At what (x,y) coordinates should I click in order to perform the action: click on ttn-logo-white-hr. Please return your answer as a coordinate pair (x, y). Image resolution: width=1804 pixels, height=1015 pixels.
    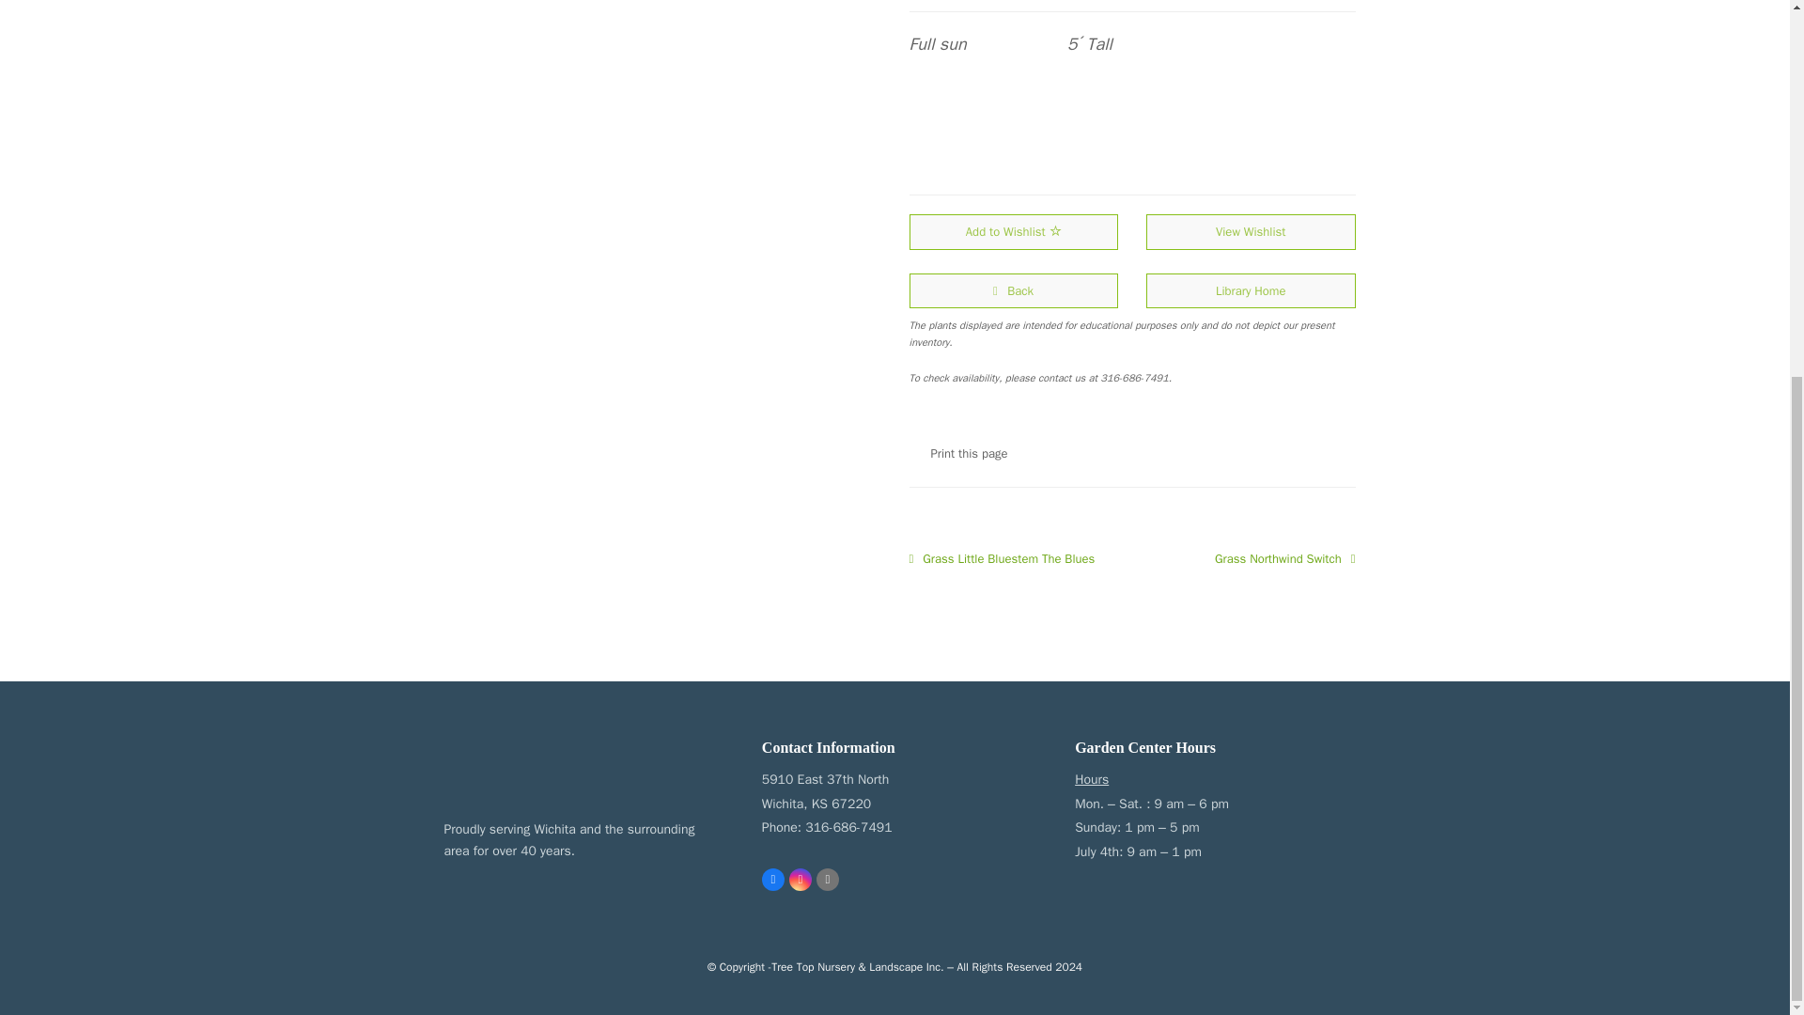
    Looking at the image, I should click on (528, 765).